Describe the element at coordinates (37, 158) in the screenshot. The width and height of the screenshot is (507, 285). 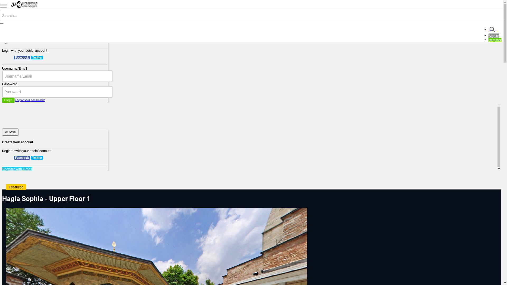
I see `Twitter` at that location.